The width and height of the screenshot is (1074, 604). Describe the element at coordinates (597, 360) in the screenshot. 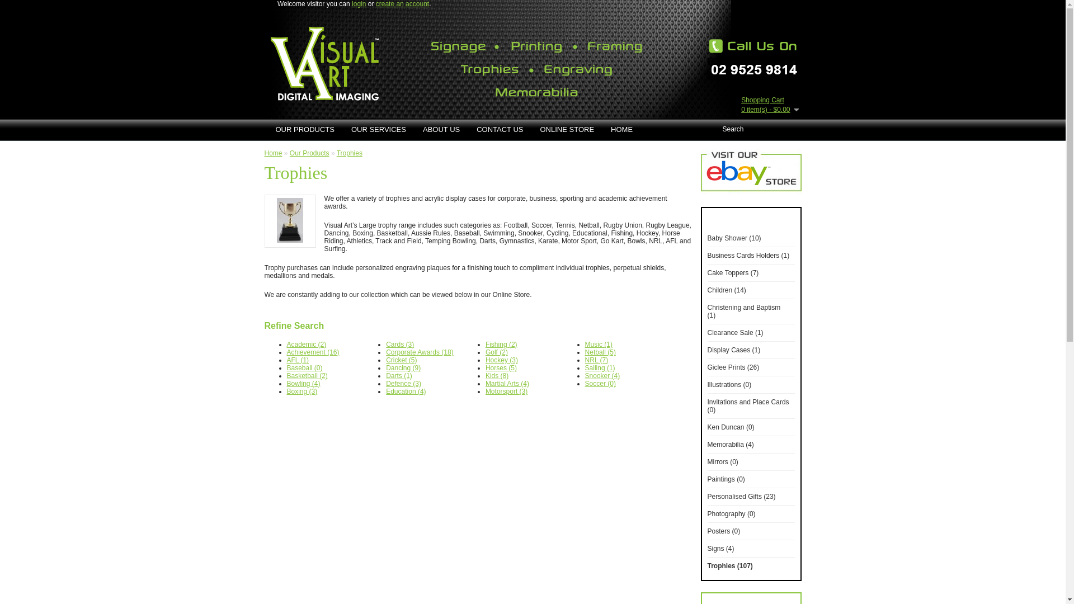

I see `NRL (7)` at that location.